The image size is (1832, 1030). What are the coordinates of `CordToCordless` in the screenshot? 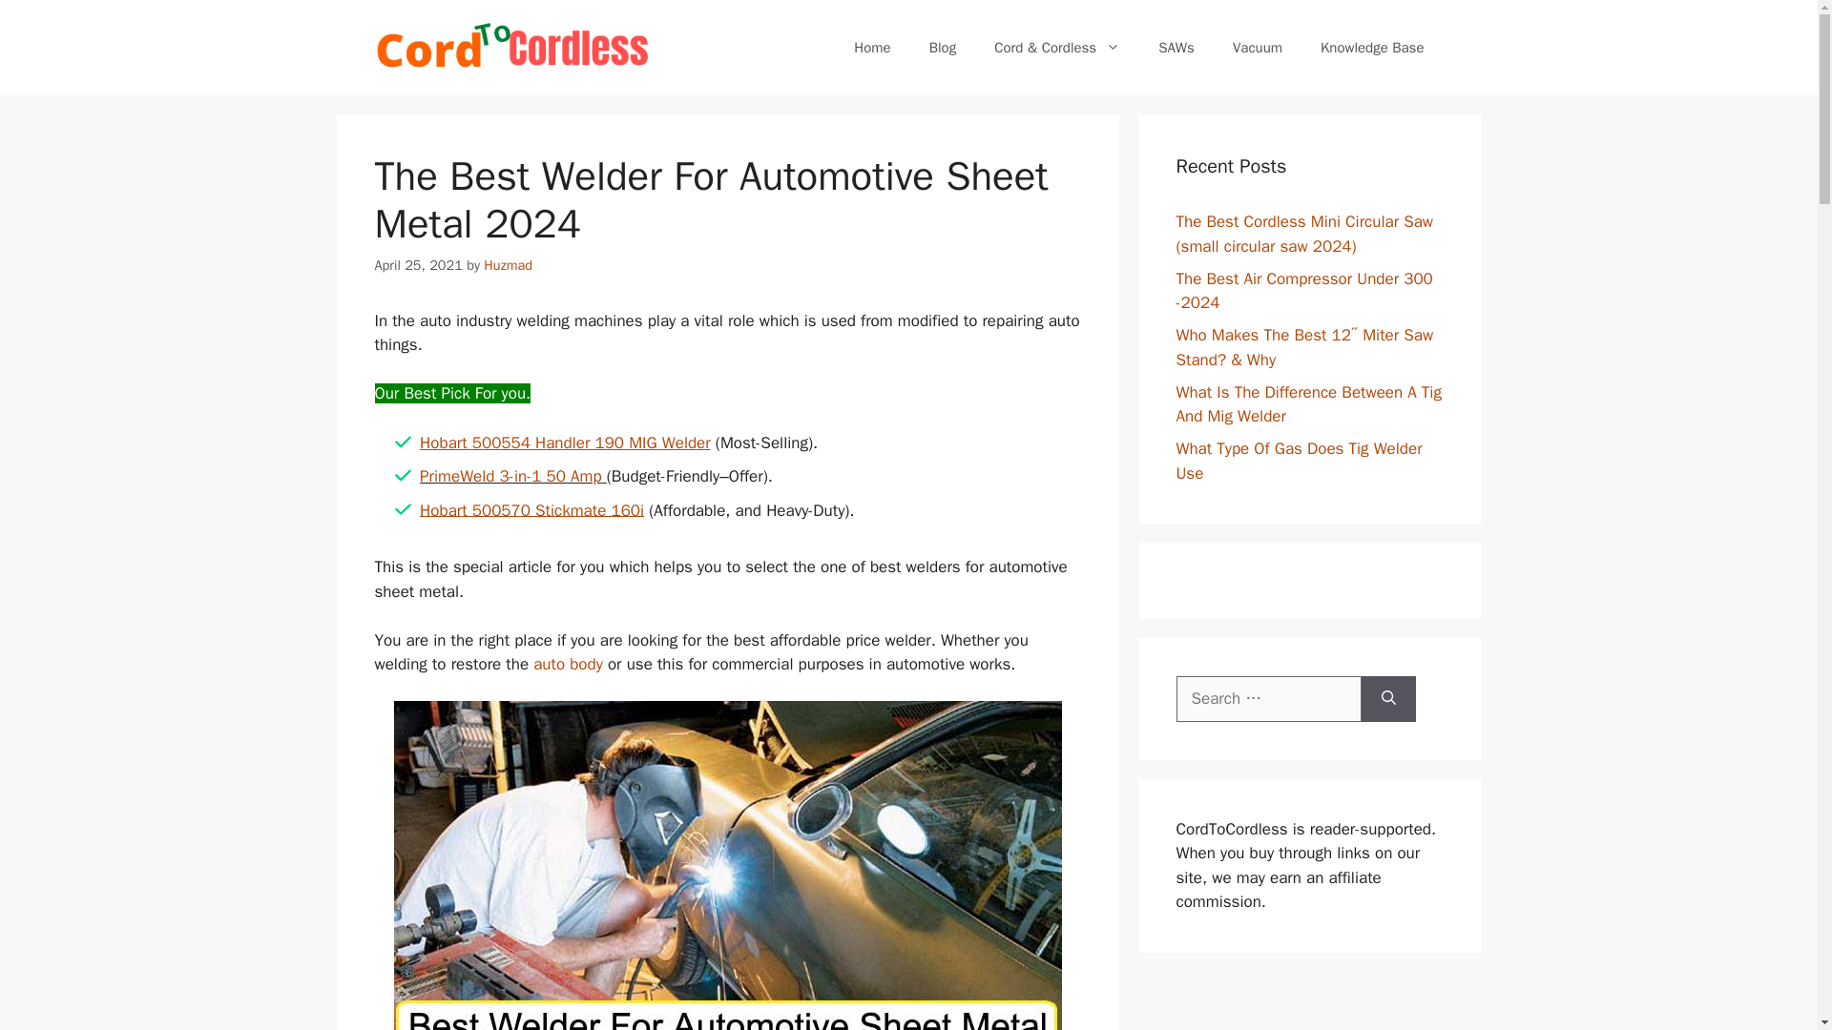 It's located at (511, 47).